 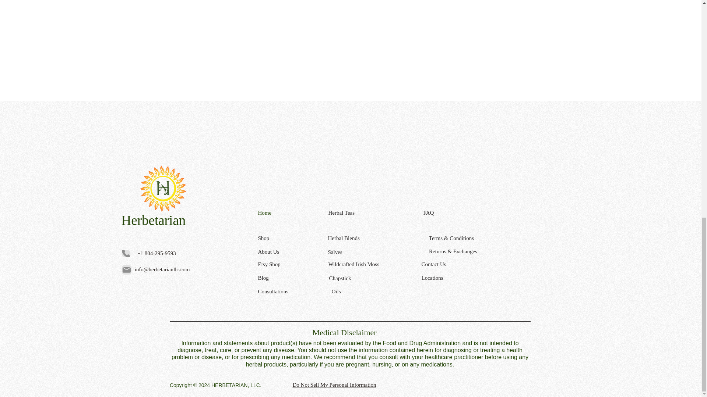 I want to click on Home, so click(x=284, y=213).